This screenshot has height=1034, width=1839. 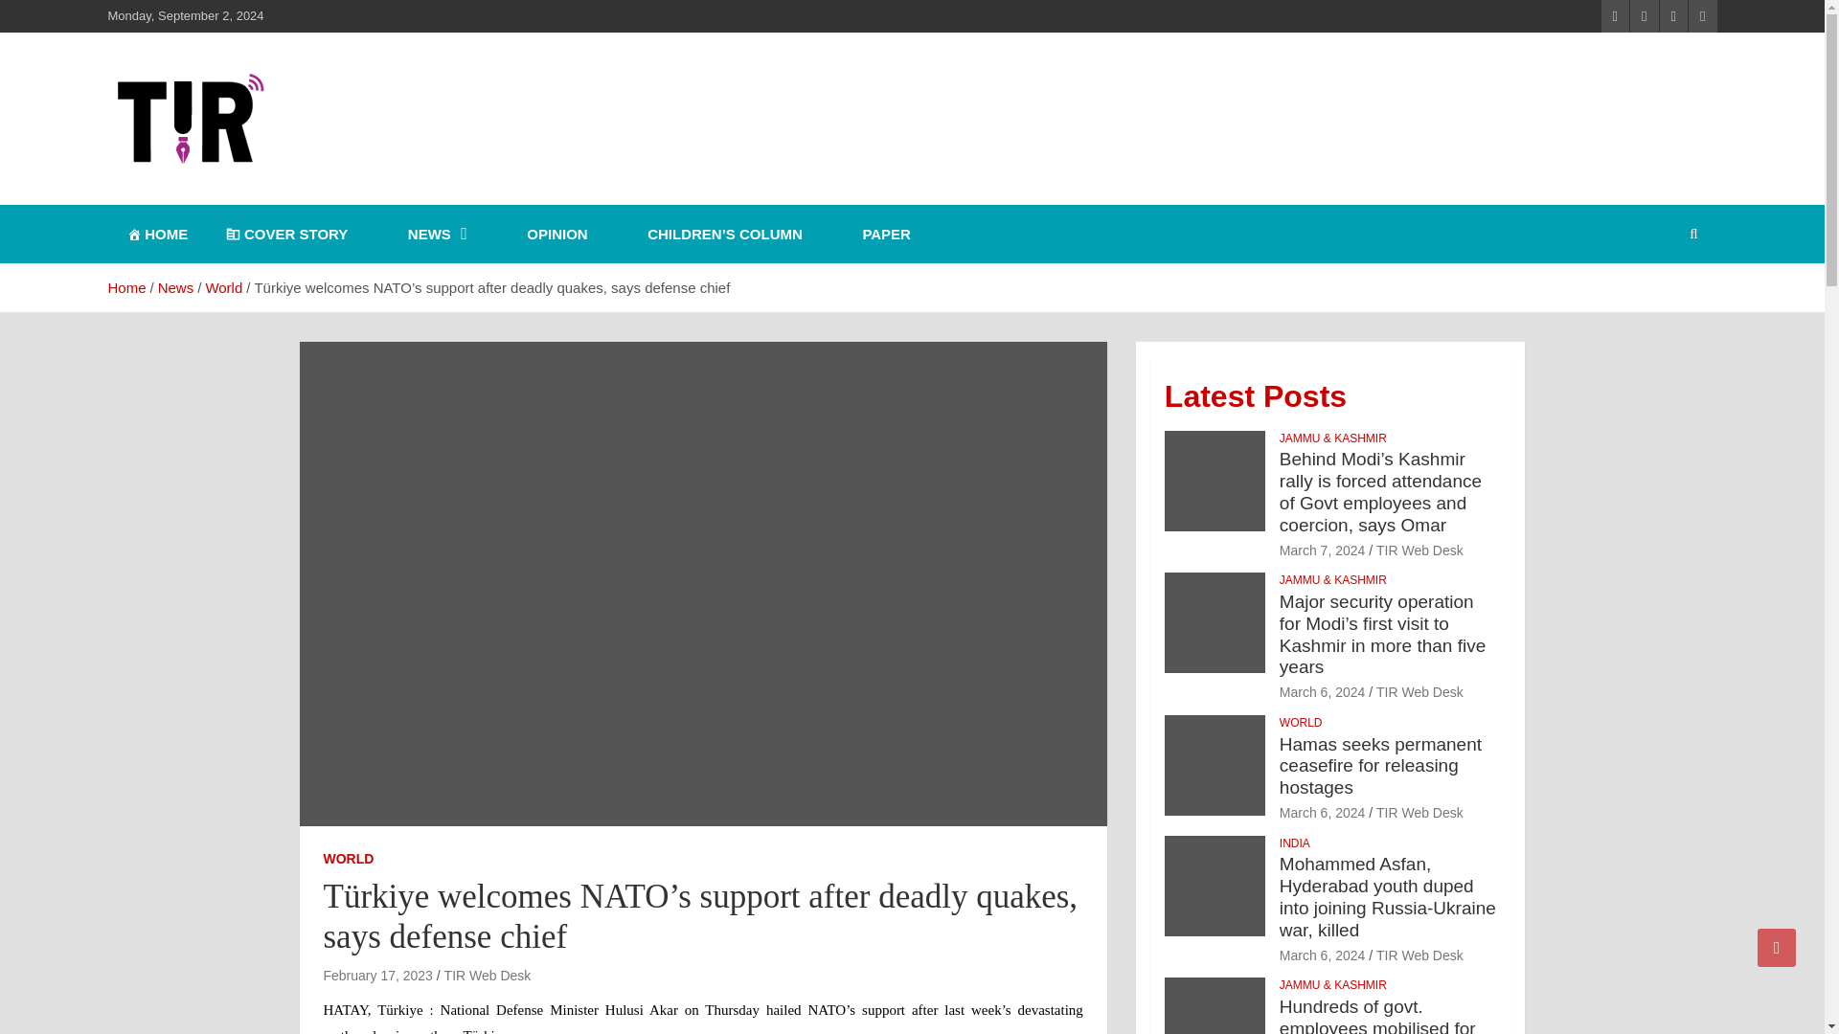 I want to click on February 17, 2023, so click(x=377, y=975).